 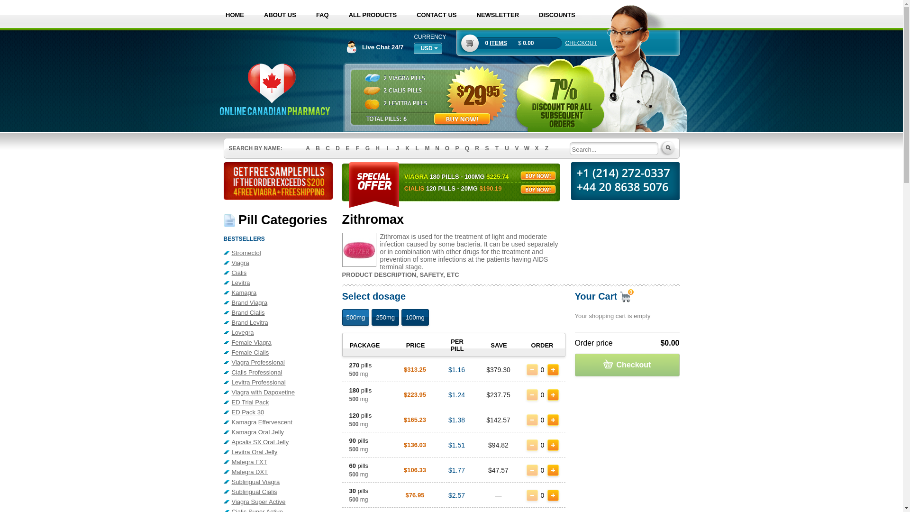 What do you see at coordinates (278, 362) in the screenshot?
I see `Viagra Professional` at bounding box center [278, 362].